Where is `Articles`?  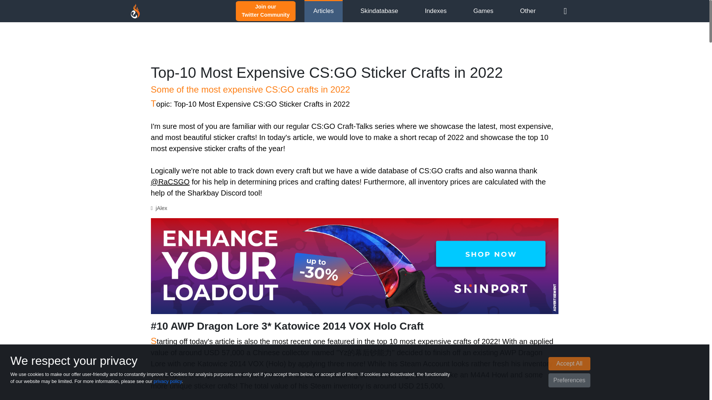 Articles is located at coordinates (168, 381).